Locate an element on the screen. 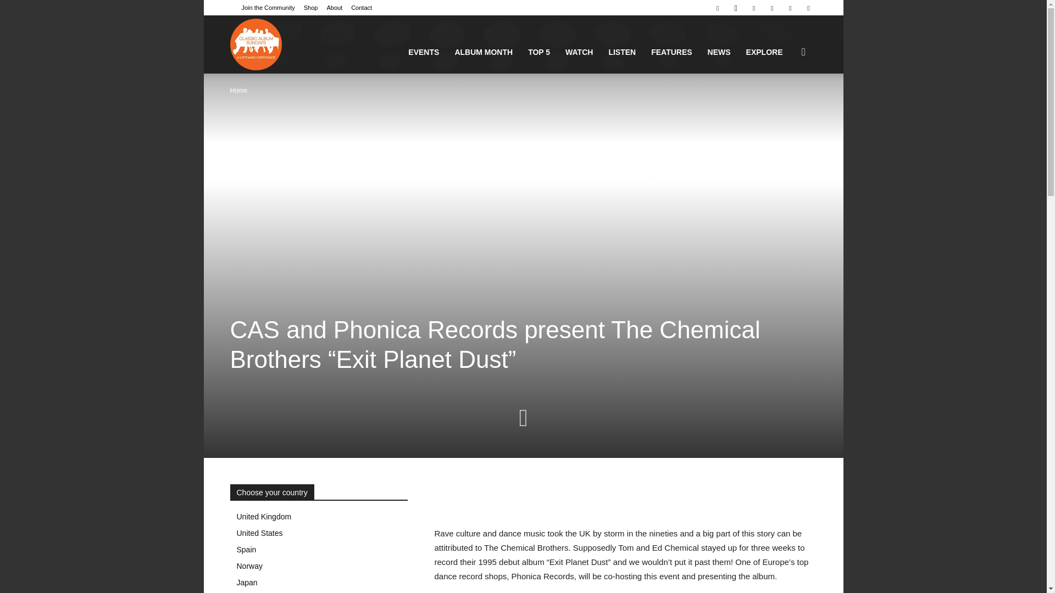 The height and width of the screenshot is (593, 1055). About is located at coordinates (334, 8).